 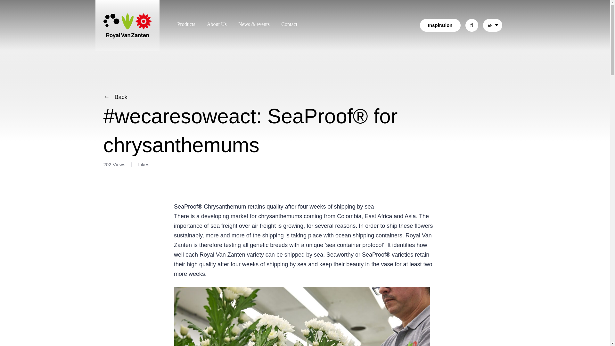 What do you see at coordinates (289, 24) in the screenshot?
I see `Contact` at bounding box center [289, 24].